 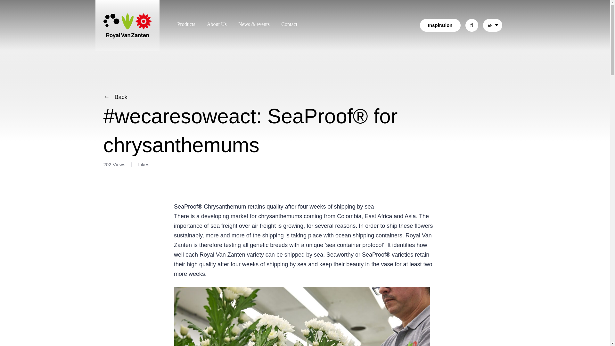 What do you see at coordinates (289, 24) in the screenshot?
I see `Contact` at bounding box center [289, 24].